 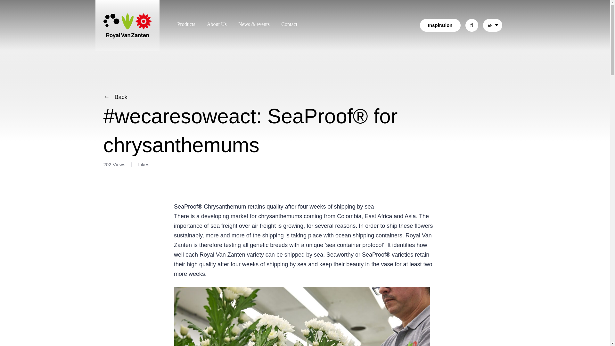 What do you see at coordinates (289, 24) in the screenshot?
I see `Contact` at bounding box center [289, 24].